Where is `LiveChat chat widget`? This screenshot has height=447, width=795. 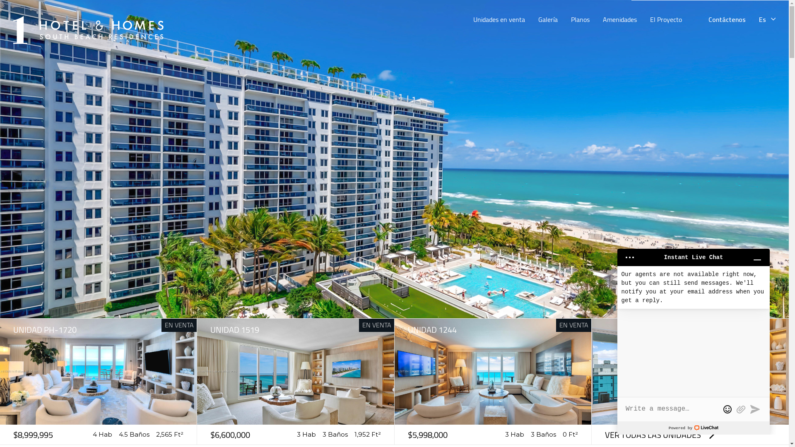 LiveChat chat widget is located at coordinates (694, 339).